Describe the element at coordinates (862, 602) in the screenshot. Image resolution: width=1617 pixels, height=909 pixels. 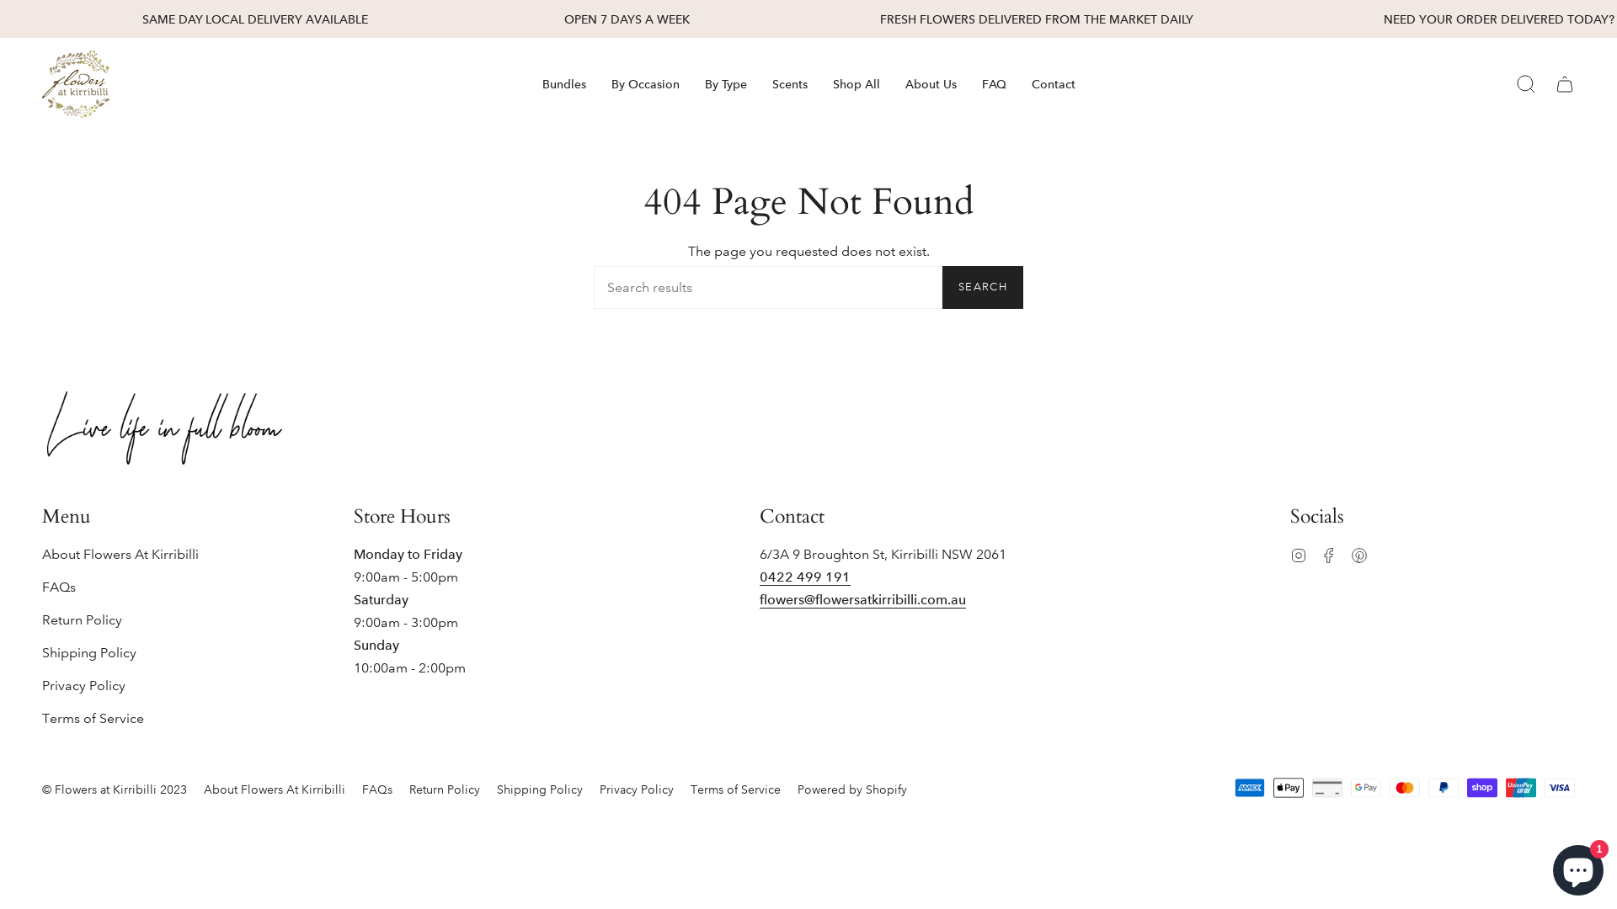
I see `flowers@flowersatkirribilli.com.au` at that location.